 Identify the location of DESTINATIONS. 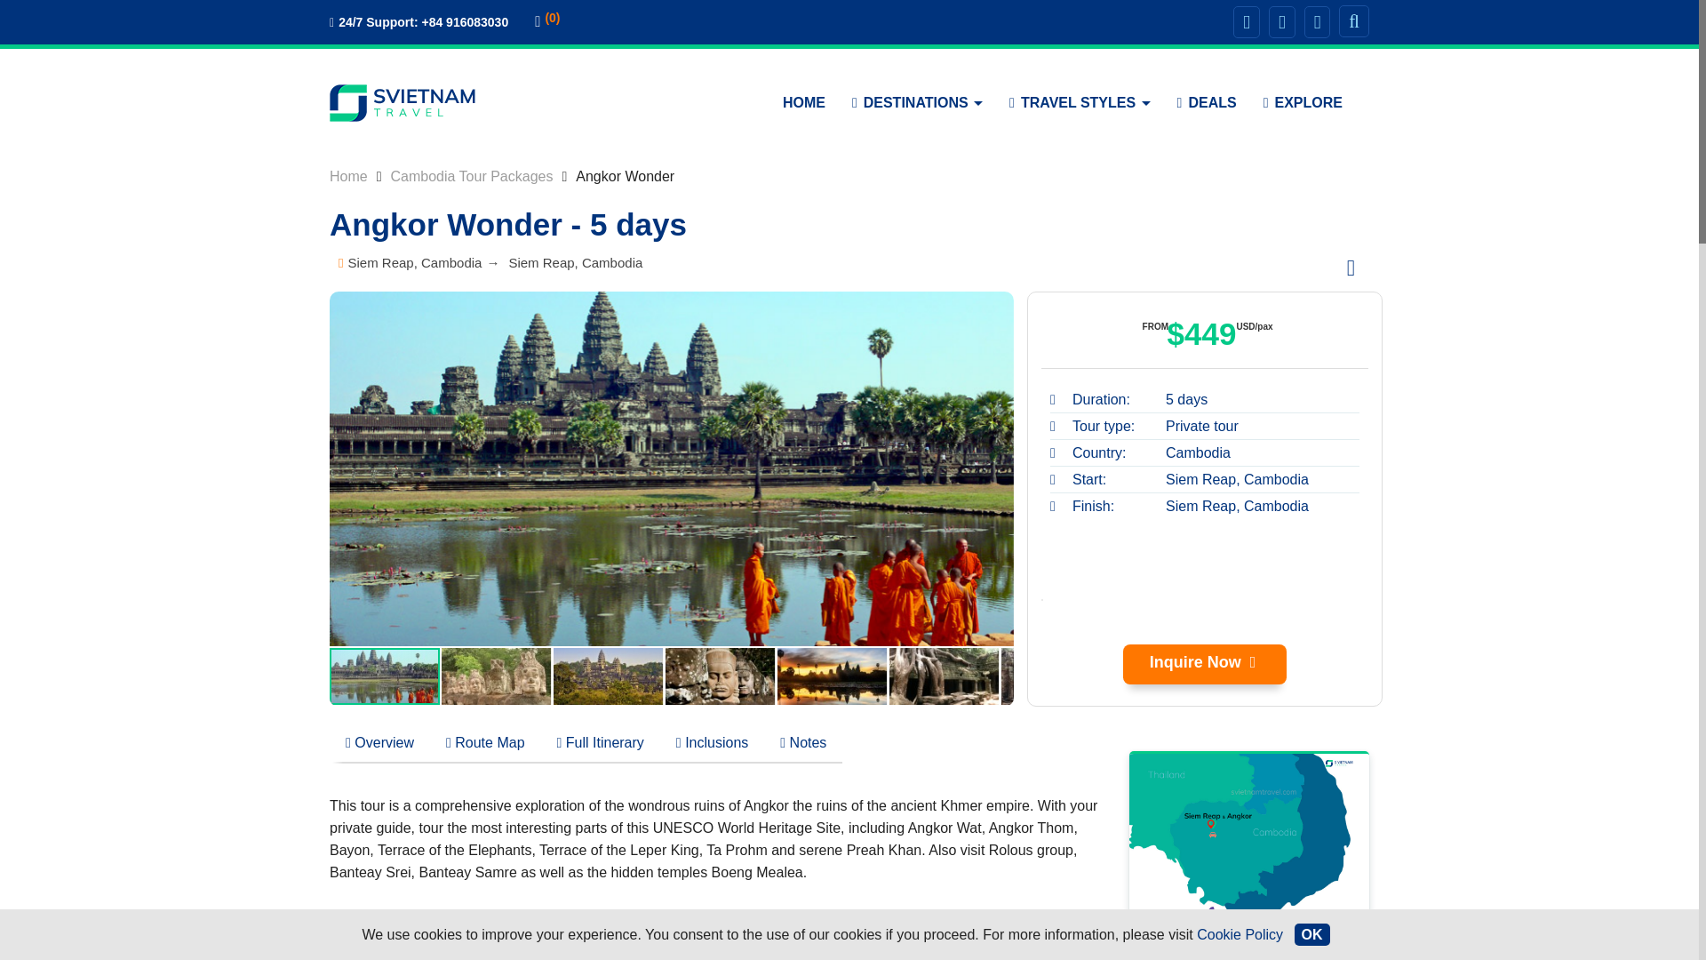
(917, 103).